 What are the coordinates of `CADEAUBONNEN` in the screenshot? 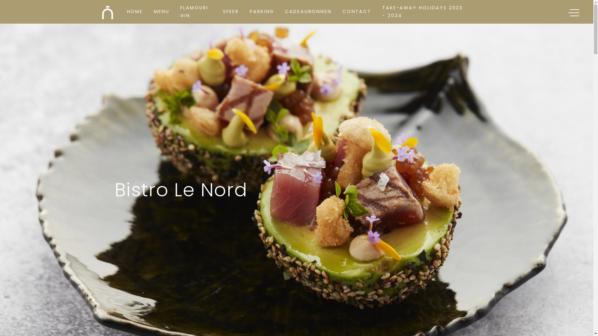 It's located at (308, 12).